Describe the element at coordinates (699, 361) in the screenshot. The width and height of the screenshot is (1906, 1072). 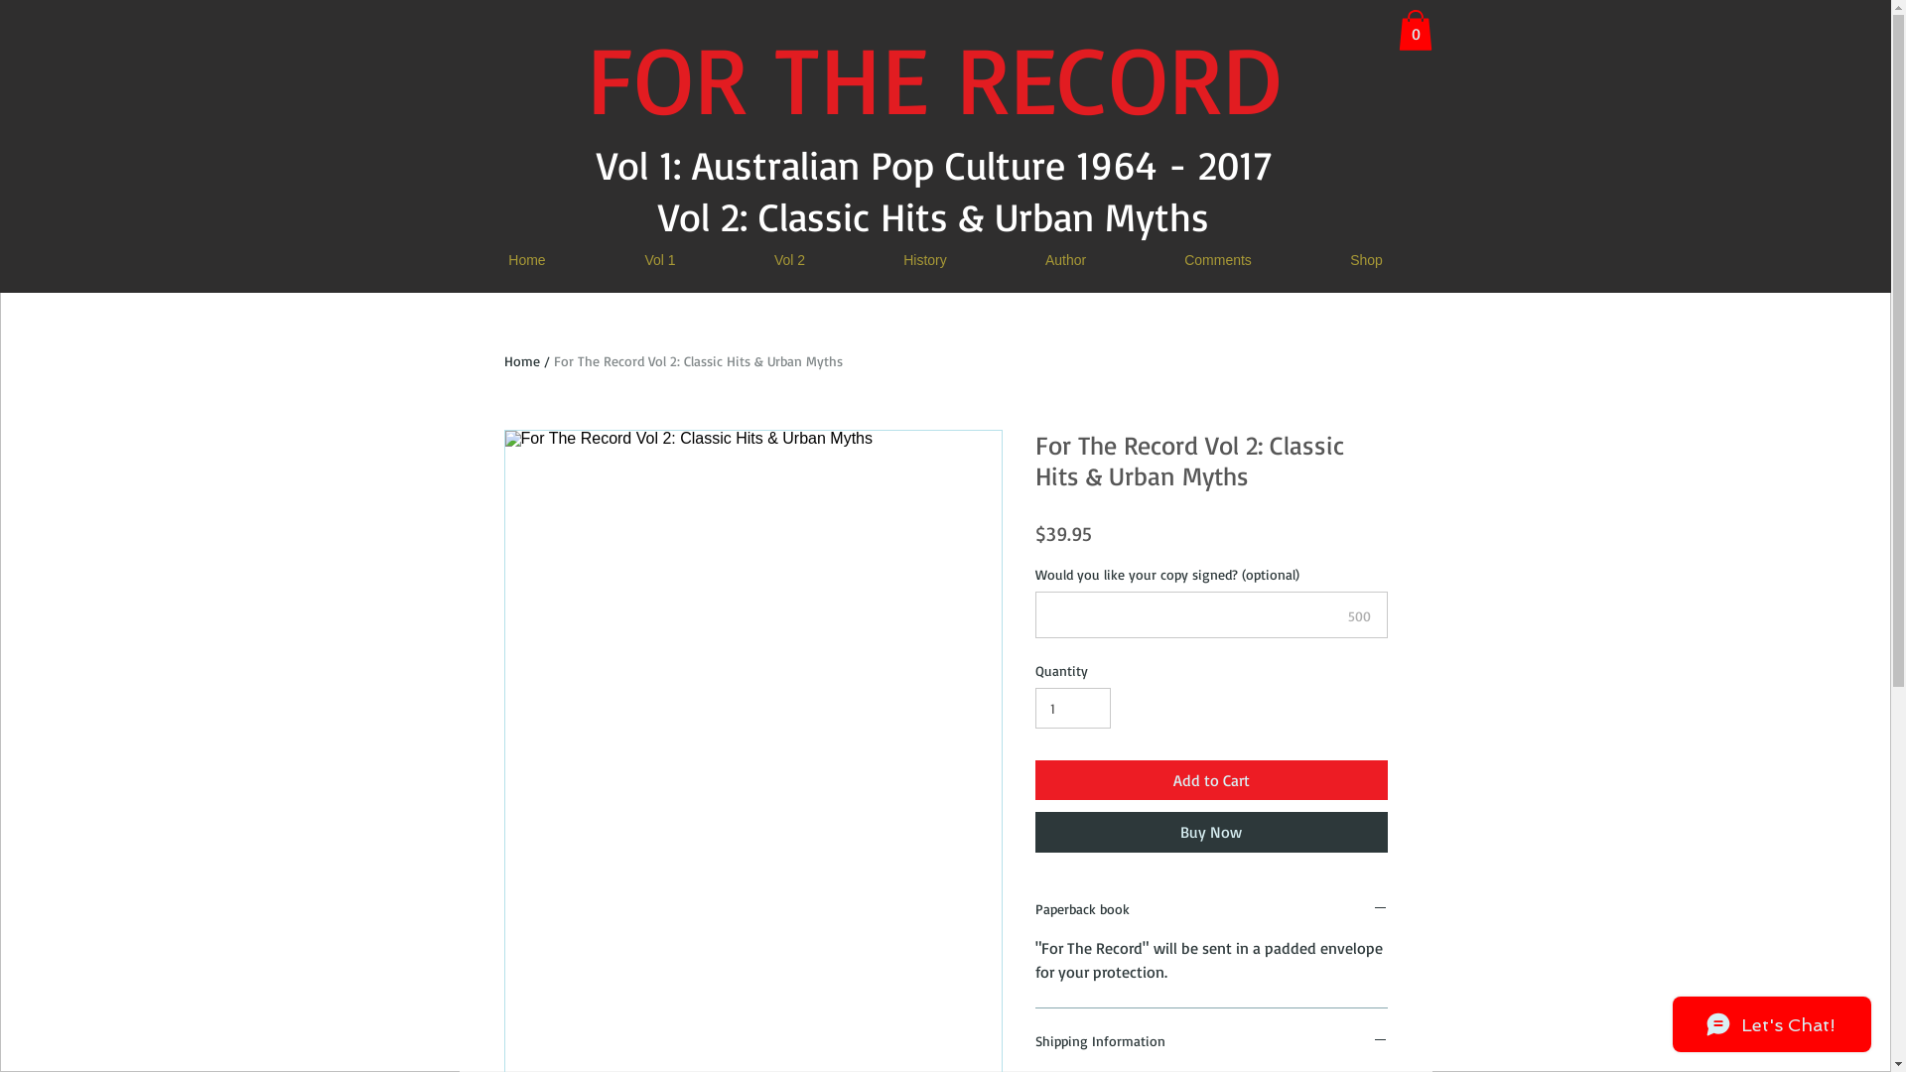
I see `For The Record Vol 2: Classic Hits & Urban Myths` at that location.